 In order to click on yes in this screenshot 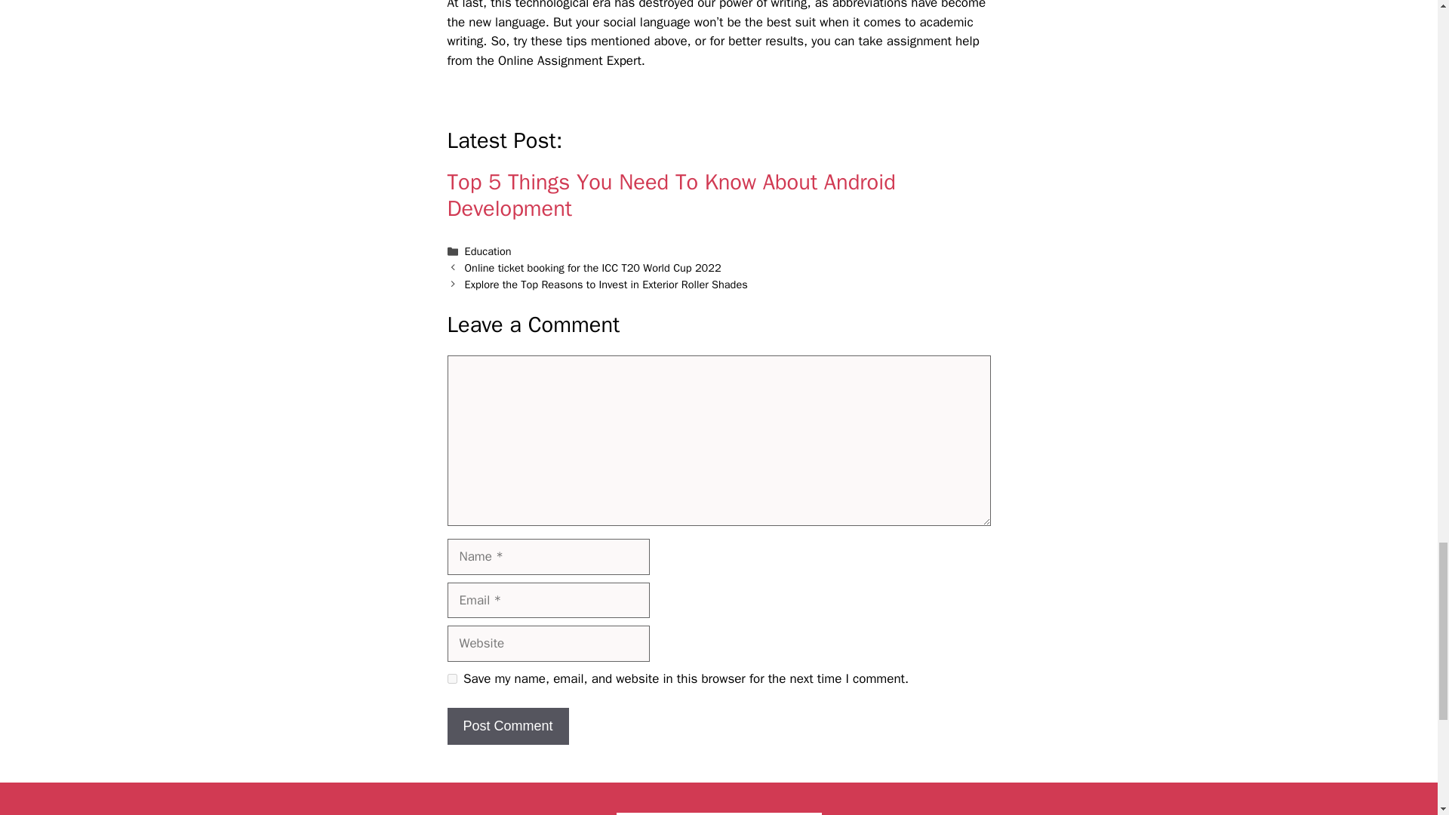, I will do `click(451, 679)`.